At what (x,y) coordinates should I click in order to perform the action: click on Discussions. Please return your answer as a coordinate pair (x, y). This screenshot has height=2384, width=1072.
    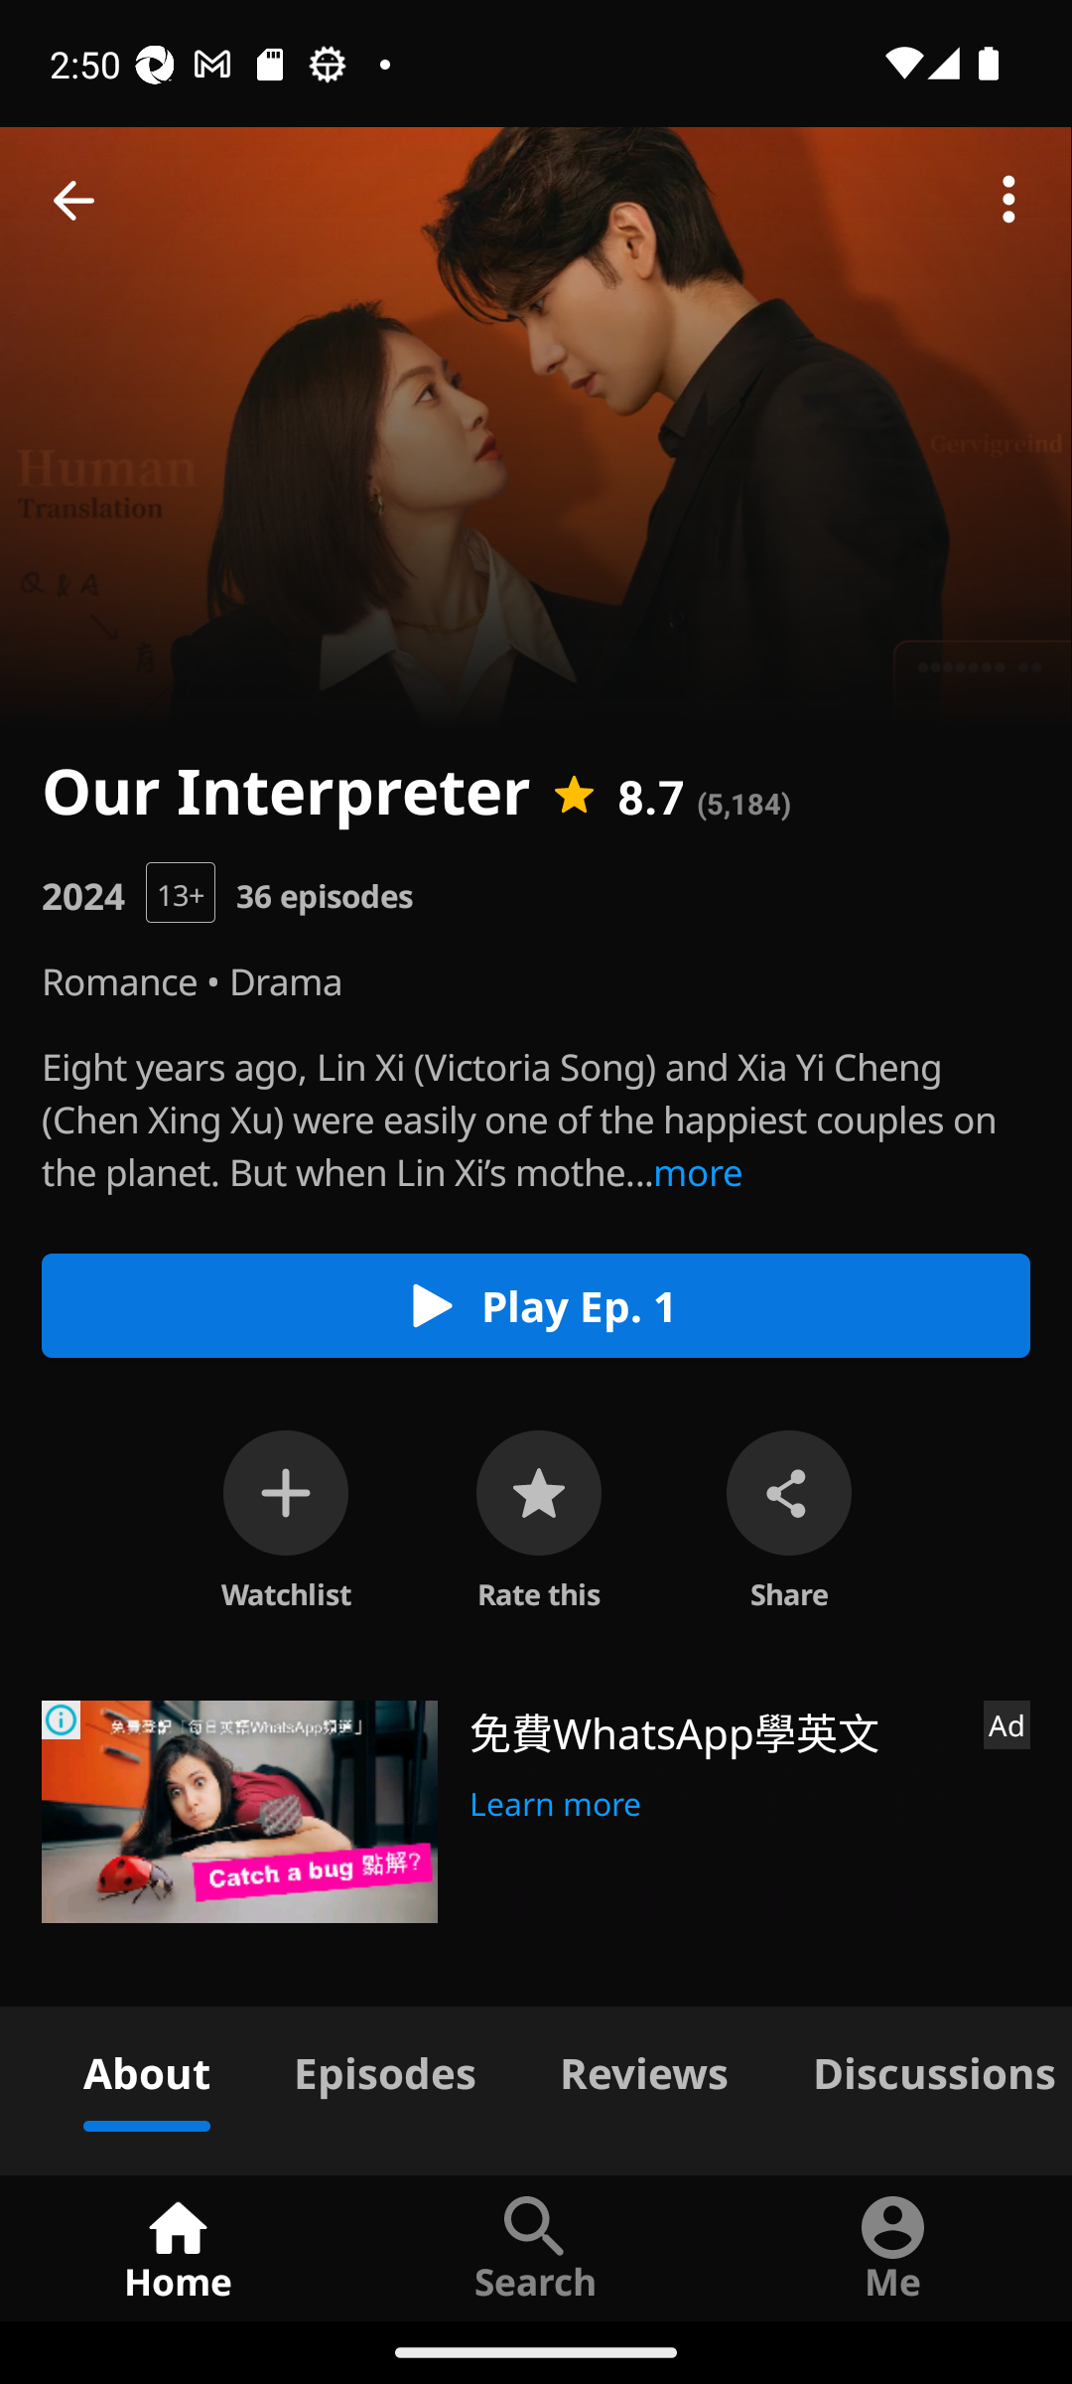
    Looking at the image, I should click on (921, 2068).